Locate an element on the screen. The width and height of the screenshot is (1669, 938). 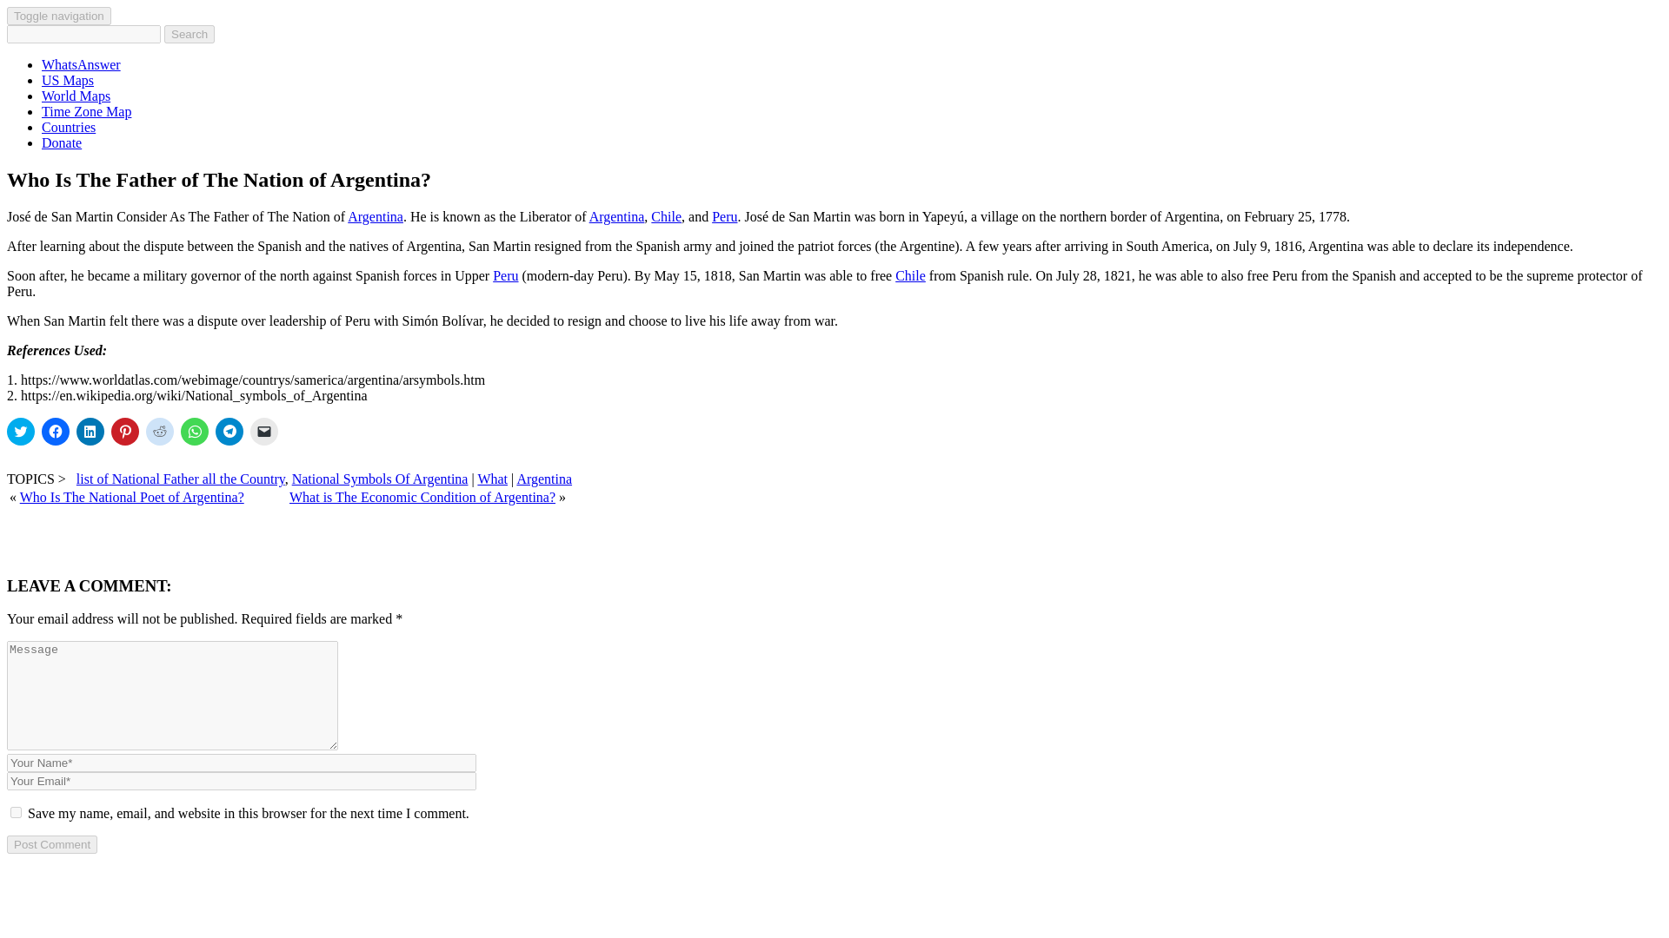
Chile is located at coordinates (666, 216).